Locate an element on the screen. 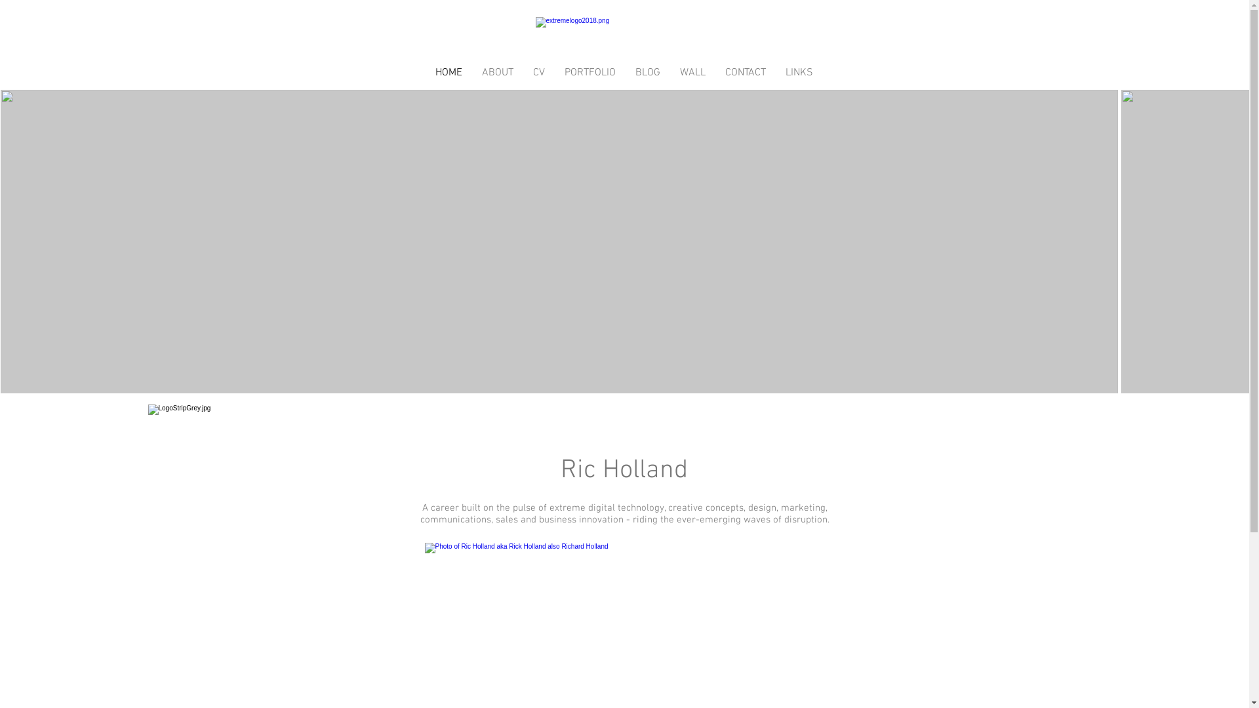 The image size is (1259, 708). PORTFOLIO is located at coordinates (590, 73).